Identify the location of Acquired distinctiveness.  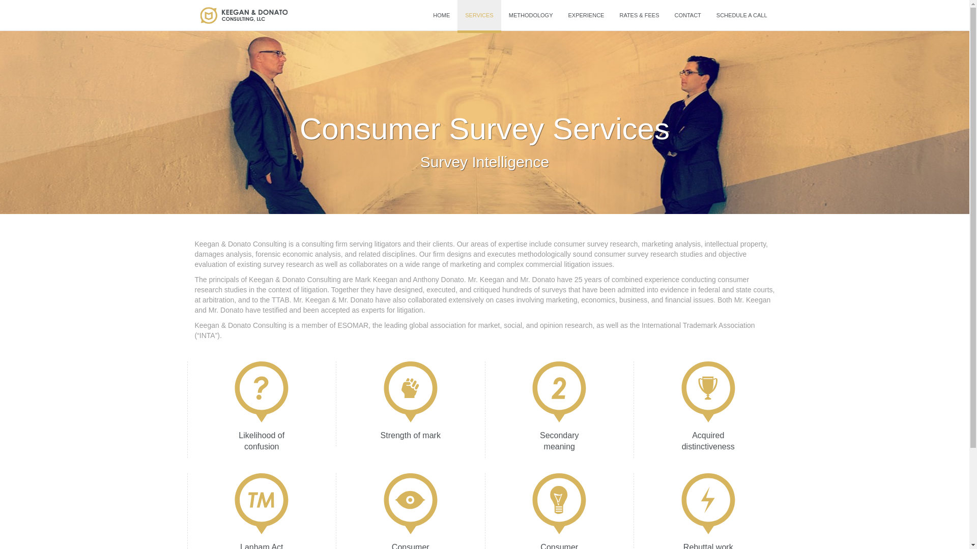
(707, 409).